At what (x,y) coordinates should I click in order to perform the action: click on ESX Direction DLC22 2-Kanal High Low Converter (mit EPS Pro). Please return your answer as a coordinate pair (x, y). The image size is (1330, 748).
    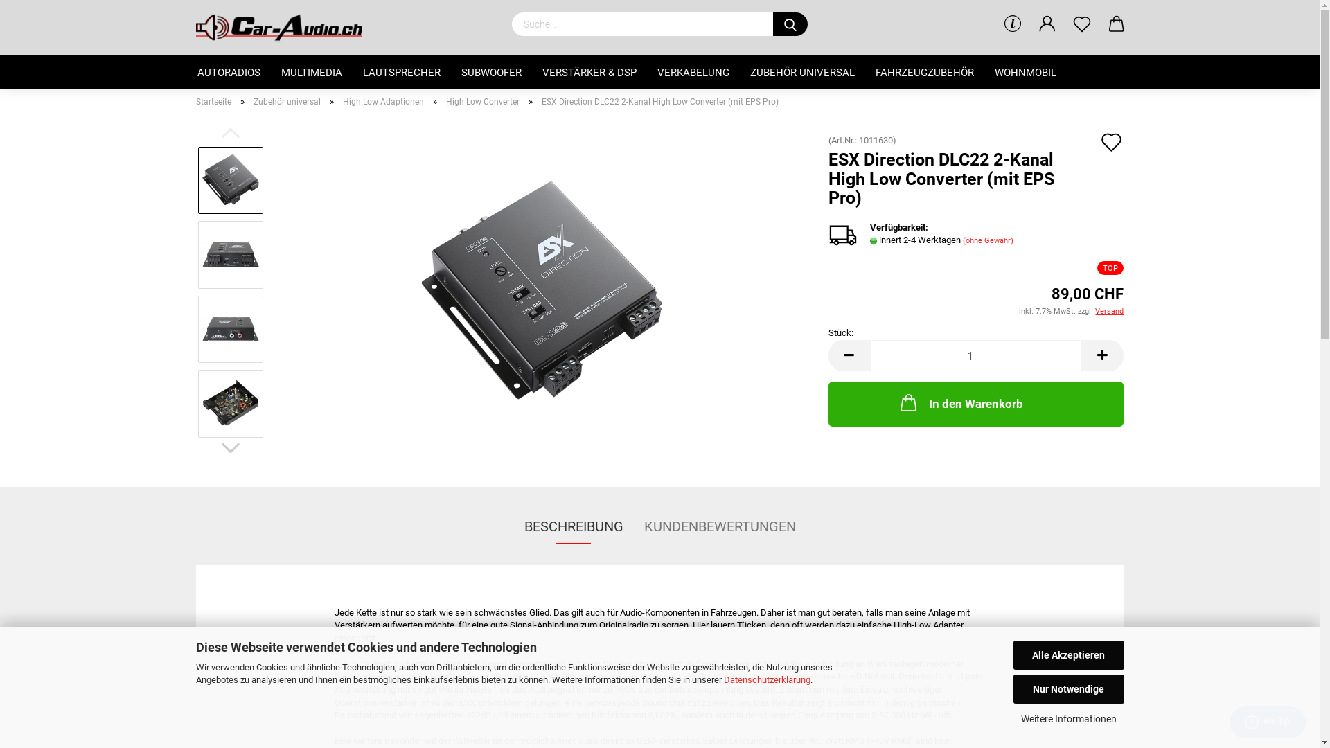
    Looking at the image, I should click on (541, 292).